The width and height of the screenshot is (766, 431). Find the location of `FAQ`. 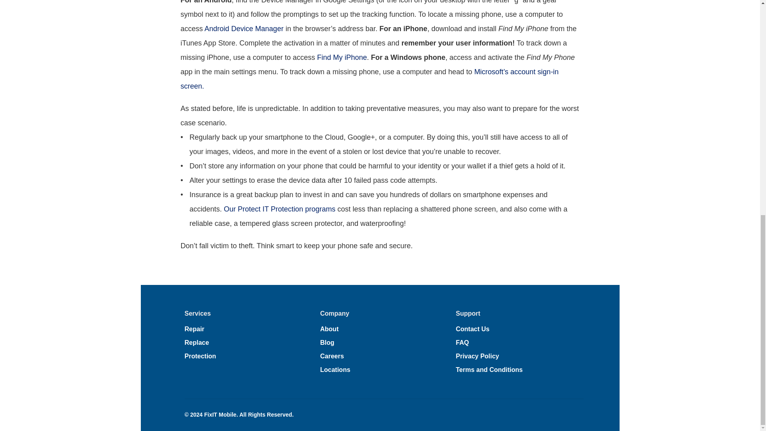

FAQ is located at coordinates (462, 342).